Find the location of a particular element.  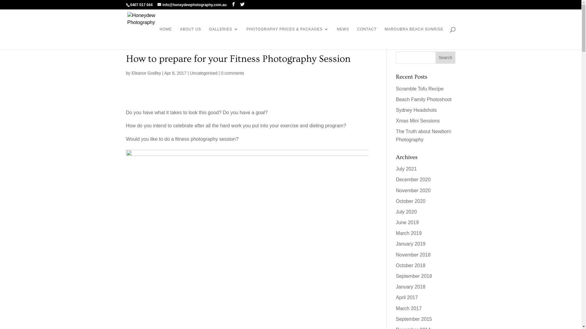

January 2018 is located at coordinates (411, 287).